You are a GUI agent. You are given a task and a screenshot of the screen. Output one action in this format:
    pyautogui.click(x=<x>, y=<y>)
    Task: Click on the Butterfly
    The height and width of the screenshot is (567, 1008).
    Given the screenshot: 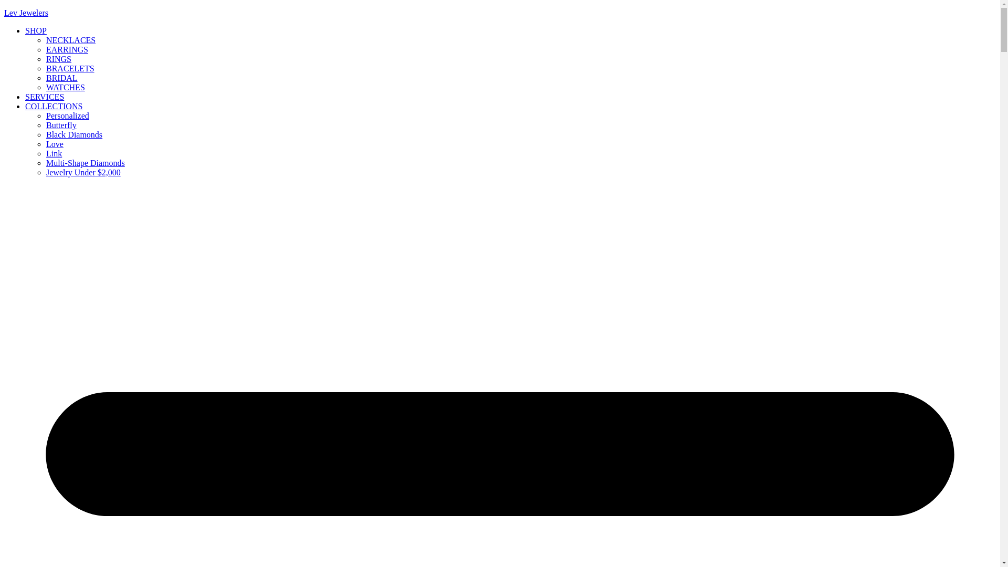 What is the action you would take?
    pyautogui.click(x=61, y=125)
    